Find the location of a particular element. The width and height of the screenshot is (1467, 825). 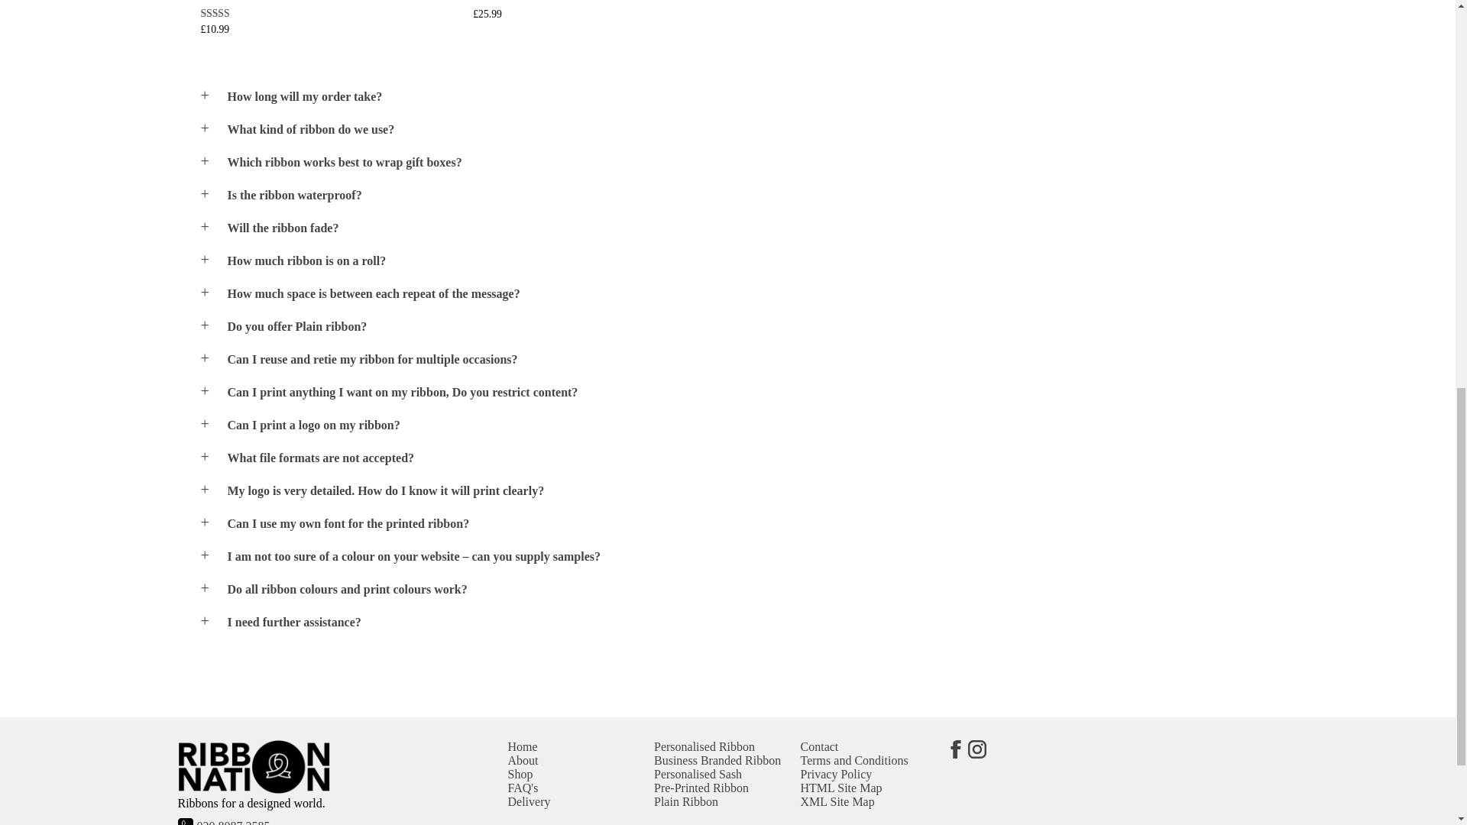

How much ribbon is on a roll? is located at coordinates (741, 261).